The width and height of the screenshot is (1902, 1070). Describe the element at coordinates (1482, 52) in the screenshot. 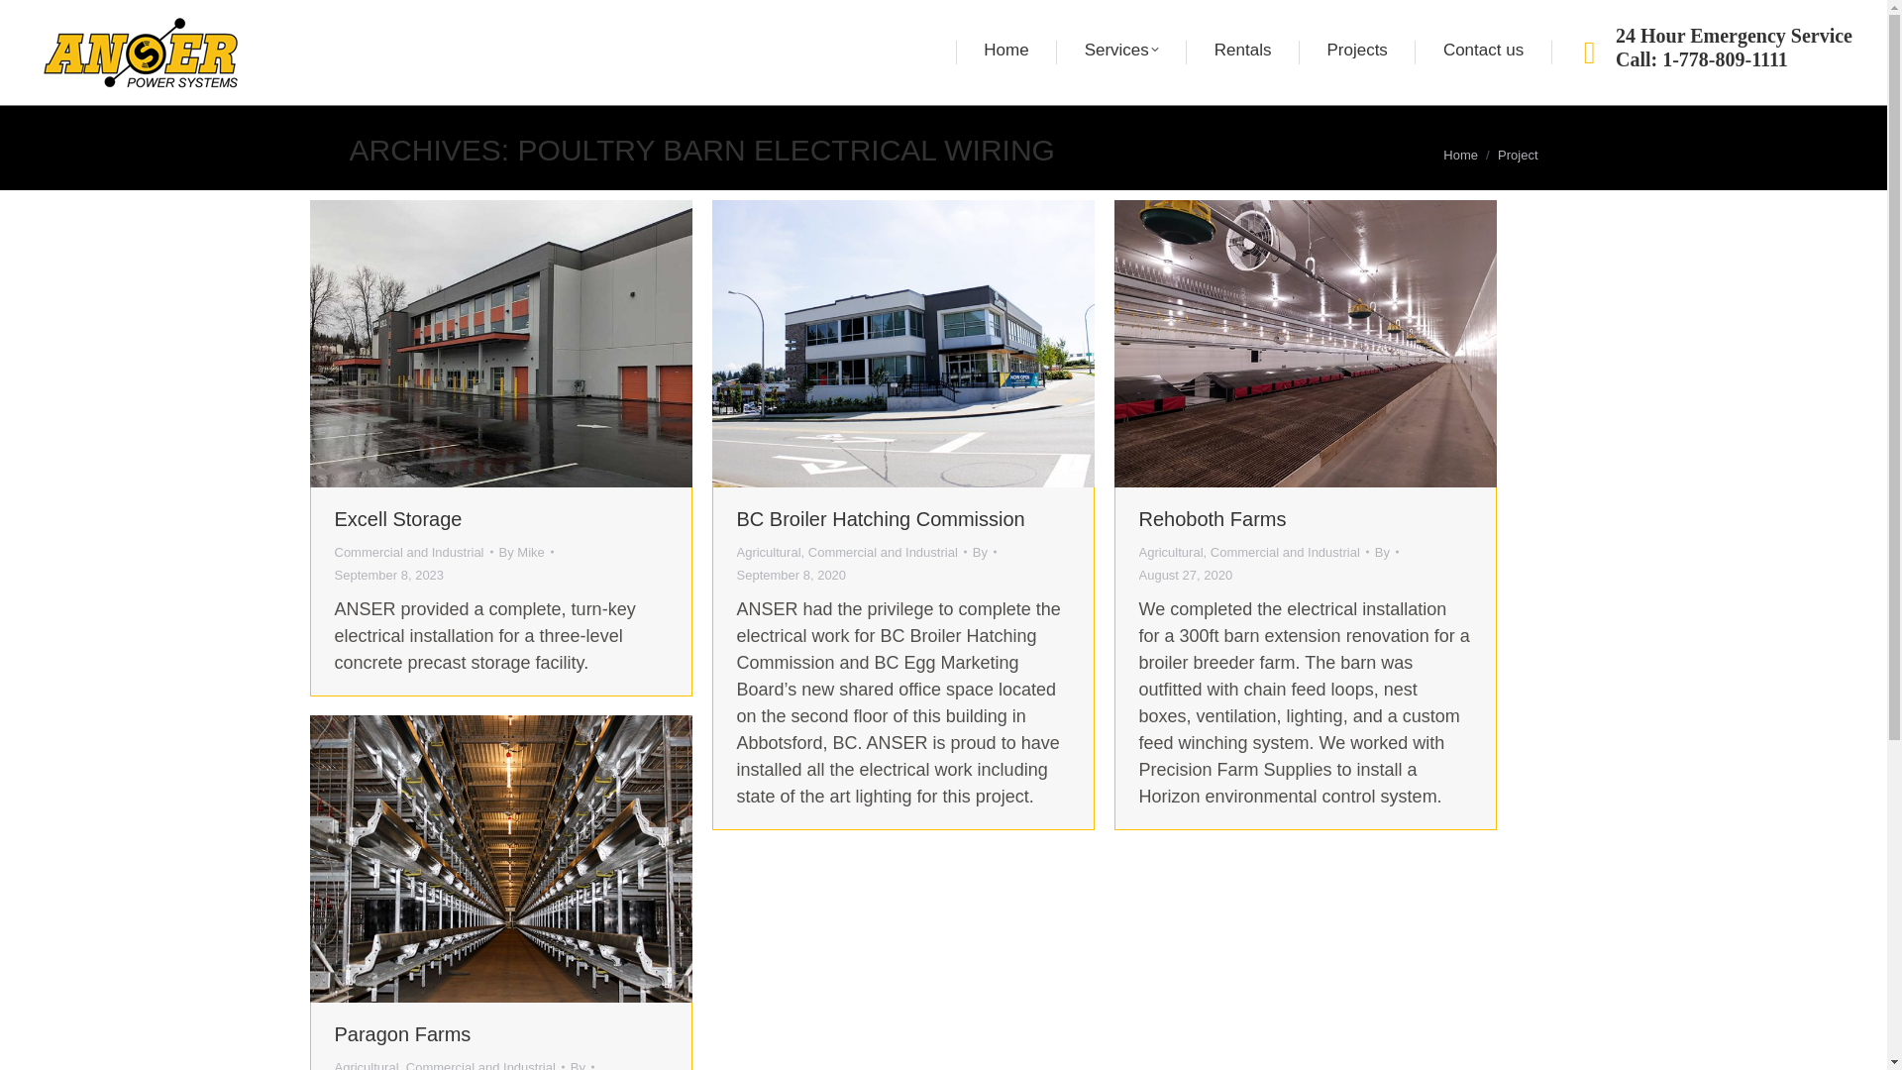

I see `Contact us` at that location.